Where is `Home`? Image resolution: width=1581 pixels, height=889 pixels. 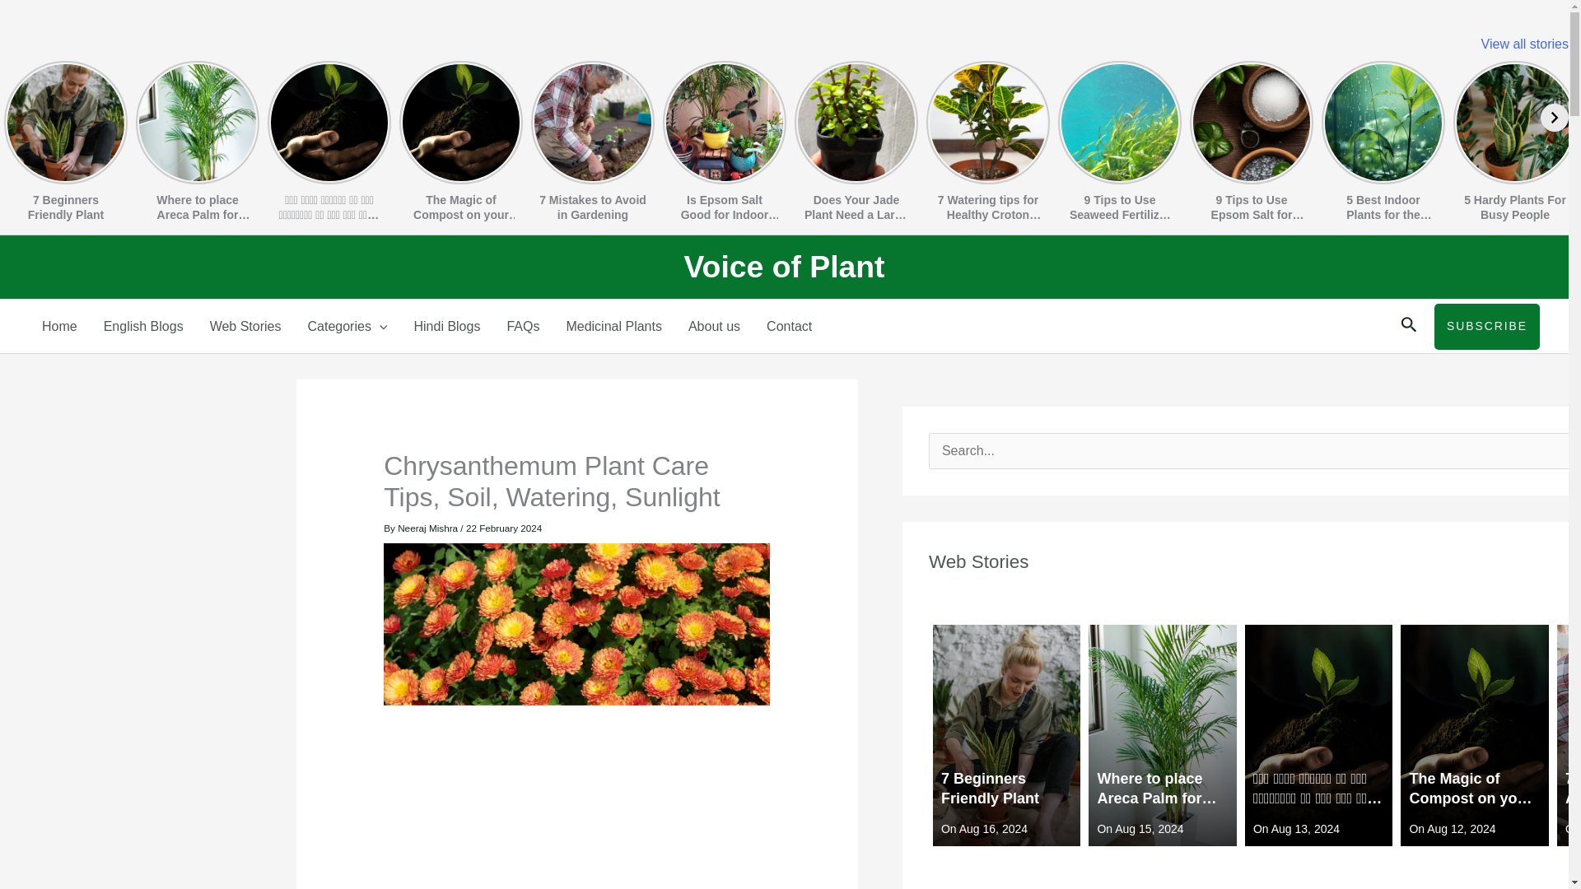
Home is located at coordinates (59, 326).